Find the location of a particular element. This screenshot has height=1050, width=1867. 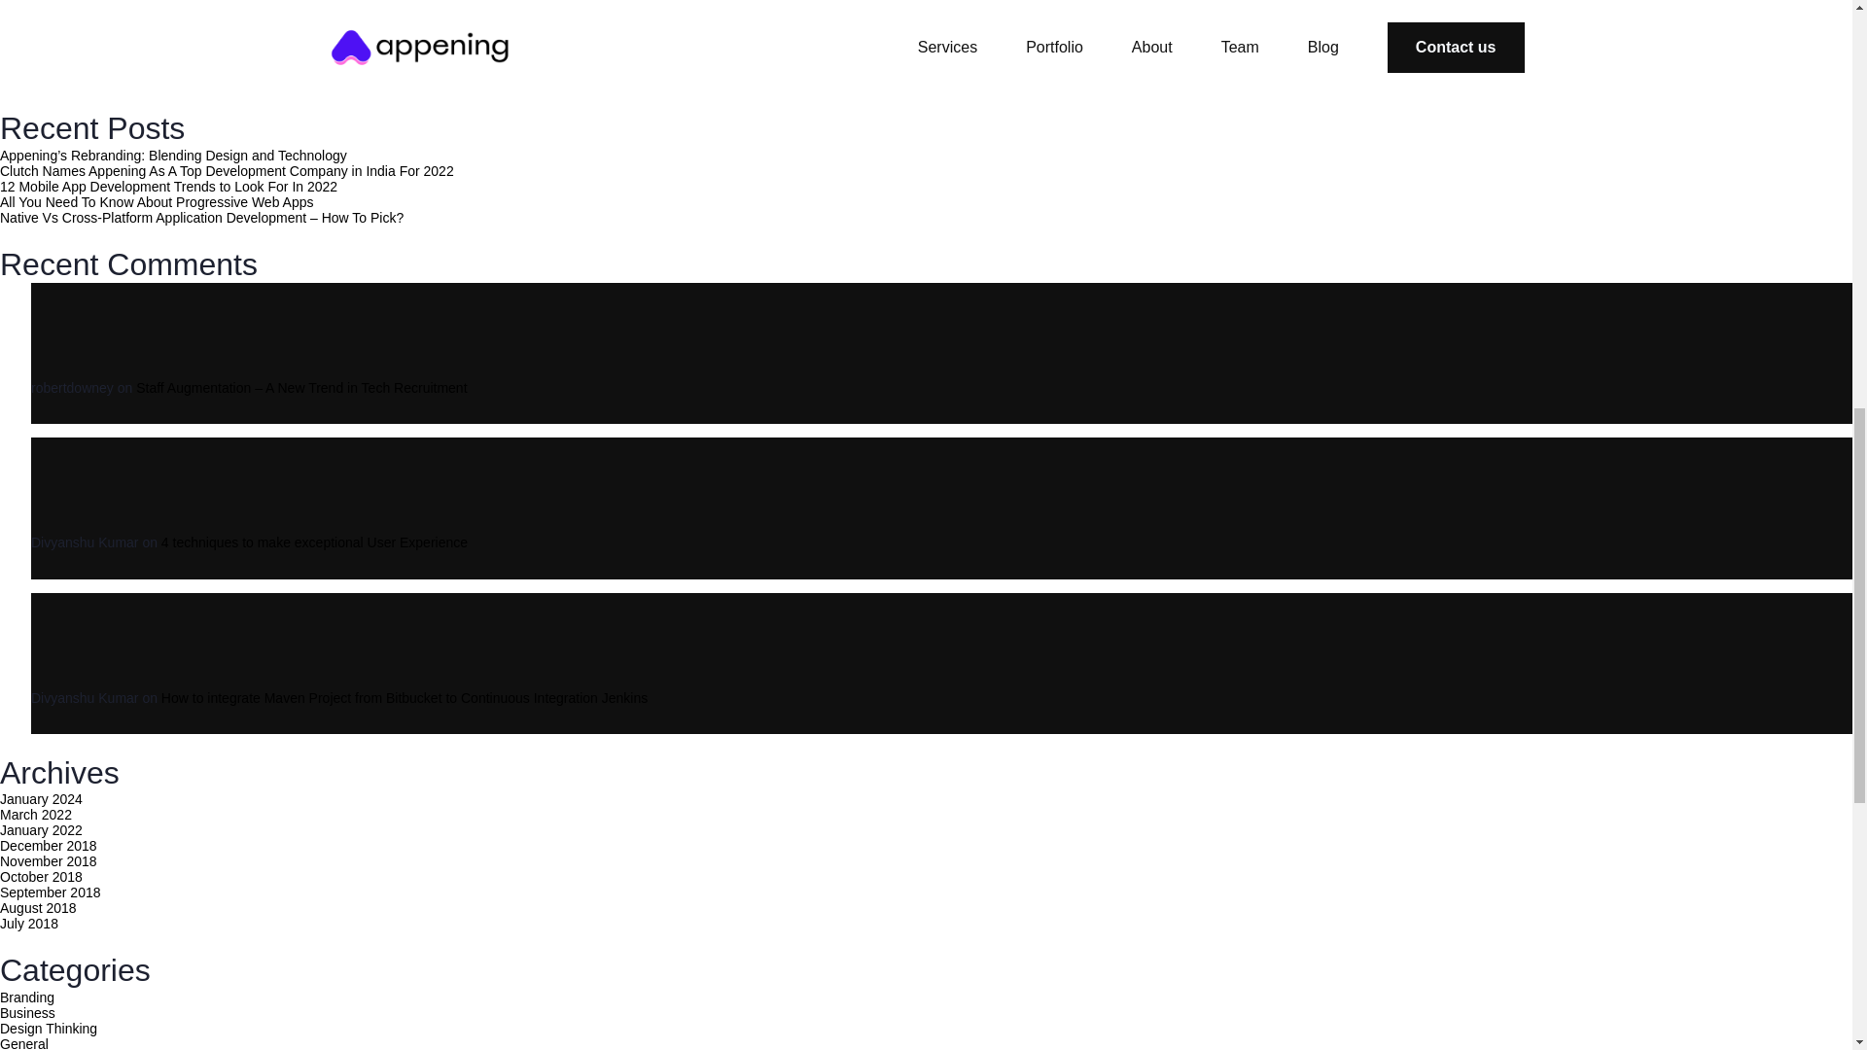

All You Need To Know About Progressive Web Apps is located at coordinates (157, 202).